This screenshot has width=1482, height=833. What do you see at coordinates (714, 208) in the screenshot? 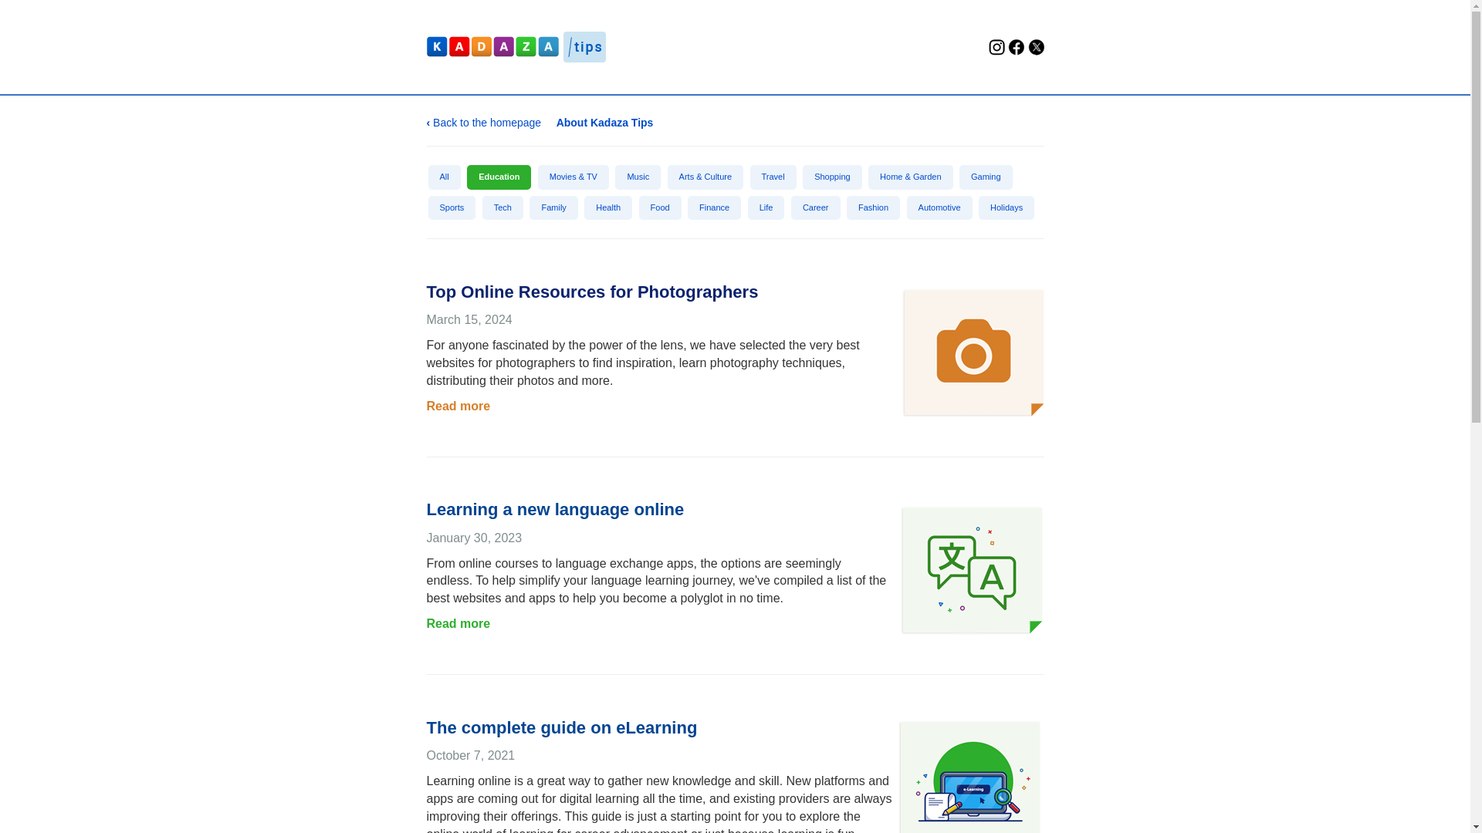
I see `Finance` at bounding box center [714, 208].